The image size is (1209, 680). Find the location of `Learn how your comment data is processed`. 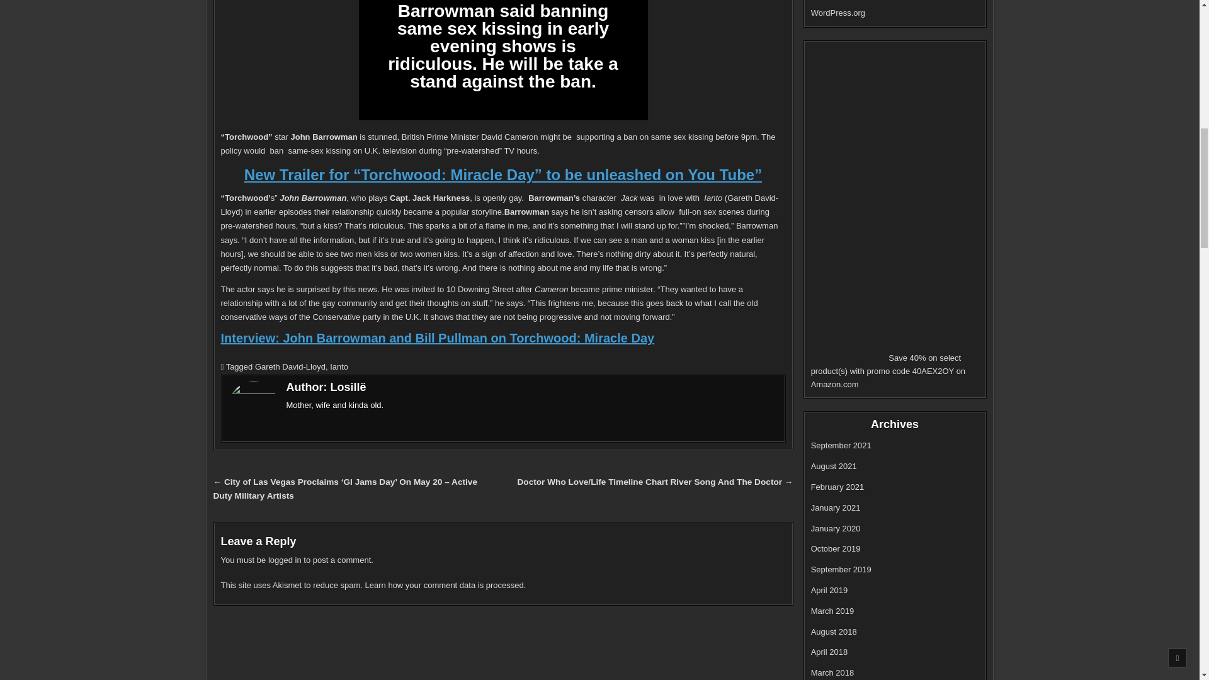

Learn how your comment data is processed is located at coordinates (444, 586).